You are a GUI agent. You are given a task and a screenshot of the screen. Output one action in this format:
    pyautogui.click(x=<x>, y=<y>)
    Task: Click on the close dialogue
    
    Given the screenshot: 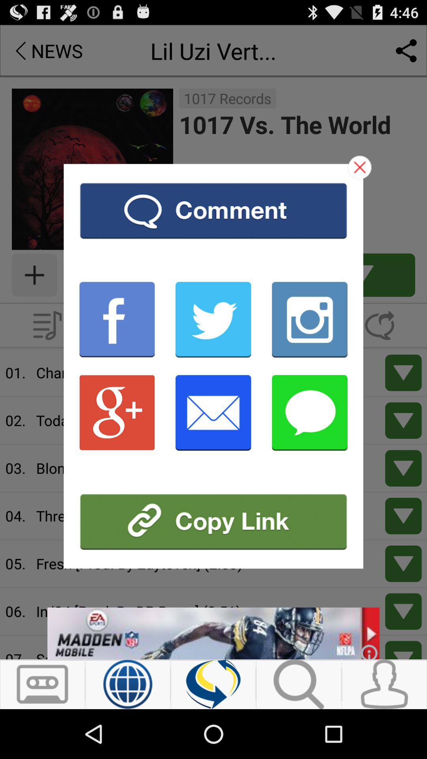 What is the action you would take?
    pyautogui.click(x=360, y=167)
    